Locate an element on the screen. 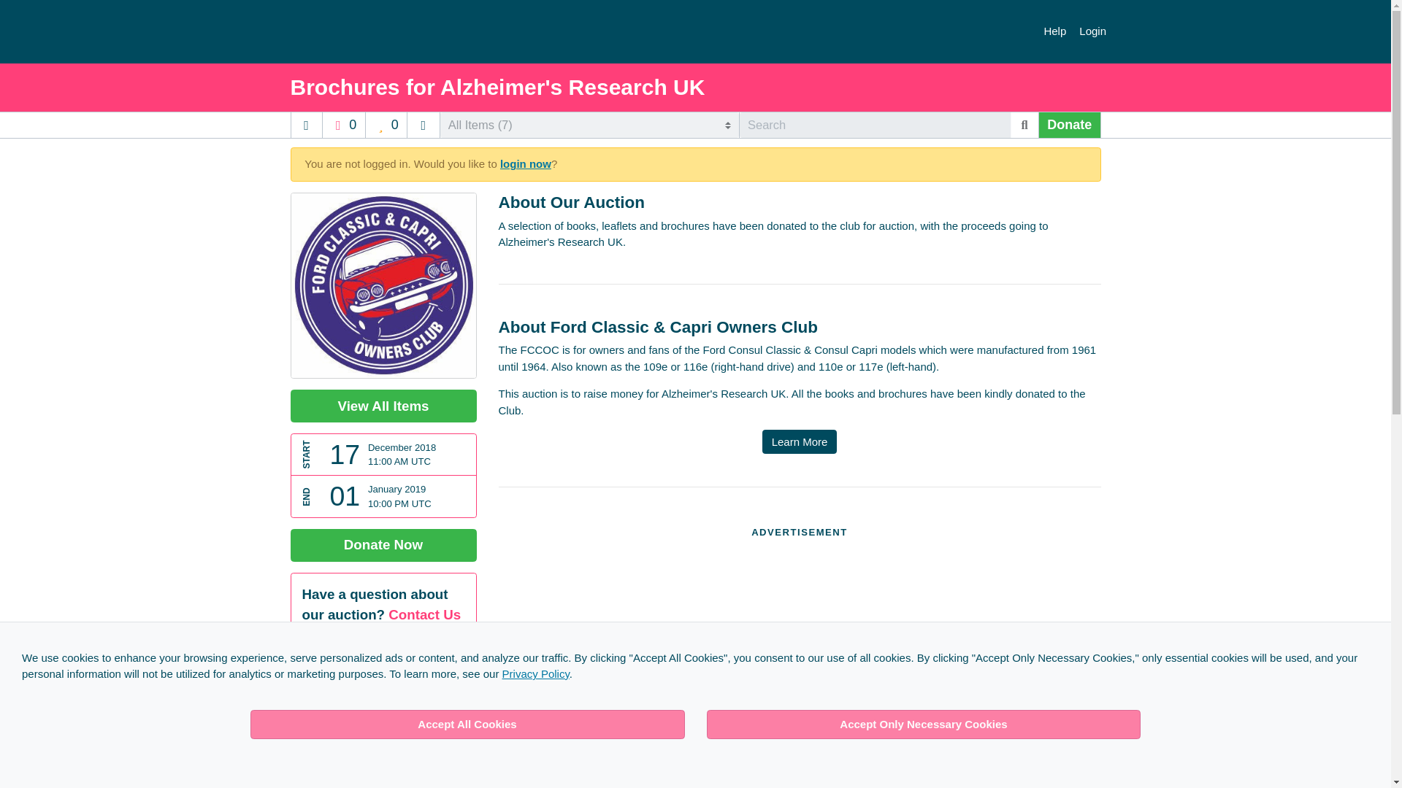 Image resolution: width=1402 pixels, height=788 pixels. Donate Now is located at coordinates (383, 545).